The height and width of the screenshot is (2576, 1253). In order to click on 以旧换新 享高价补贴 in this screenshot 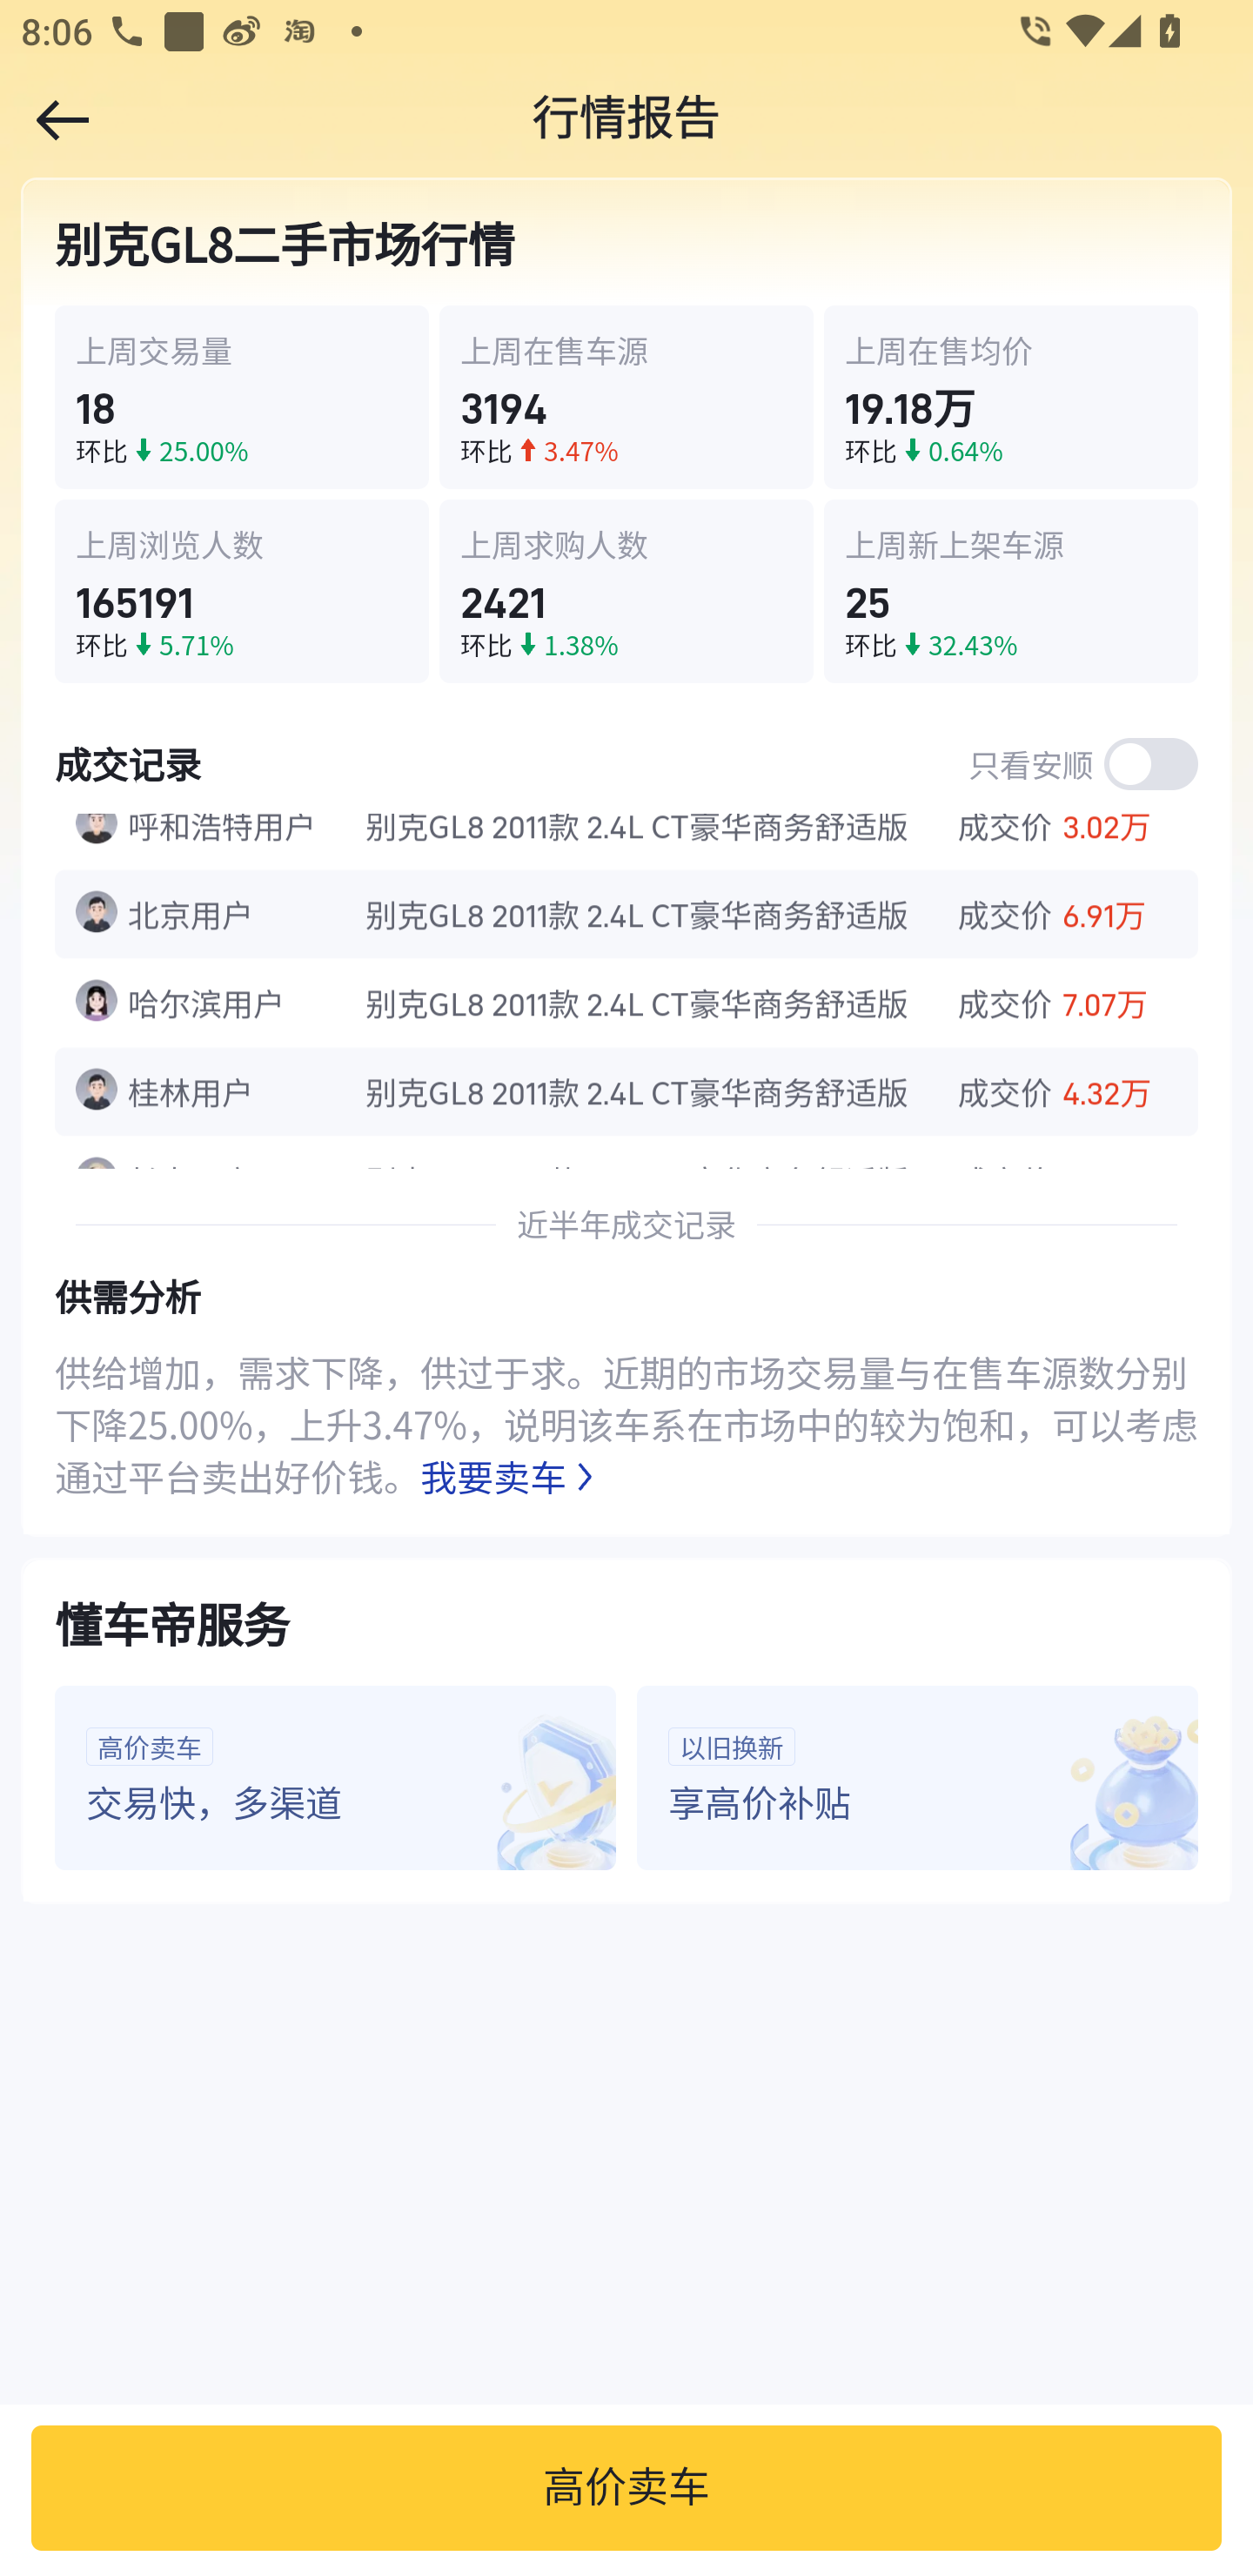, I will do `click(917, 1778)`.